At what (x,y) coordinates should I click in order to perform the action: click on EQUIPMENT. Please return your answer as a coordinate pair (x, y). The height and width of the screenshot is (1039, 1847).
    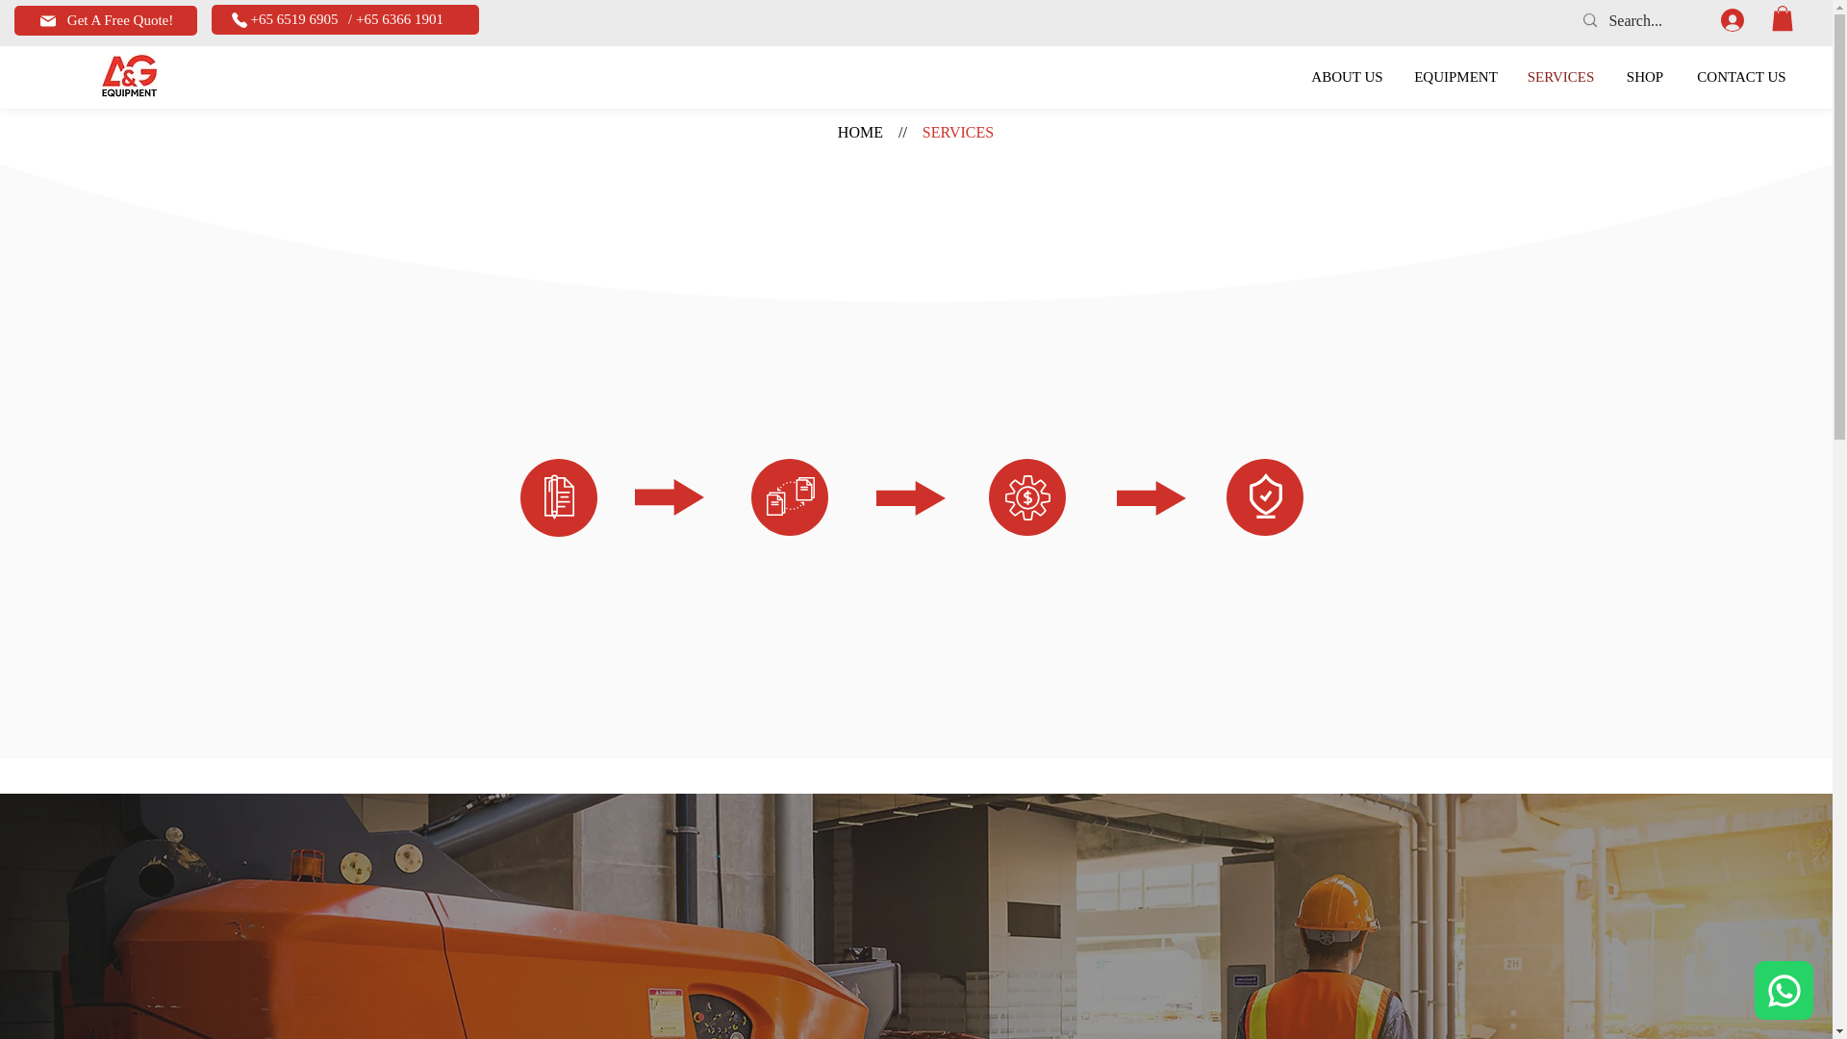
    Looking at the image, I should click on (1456, 77).